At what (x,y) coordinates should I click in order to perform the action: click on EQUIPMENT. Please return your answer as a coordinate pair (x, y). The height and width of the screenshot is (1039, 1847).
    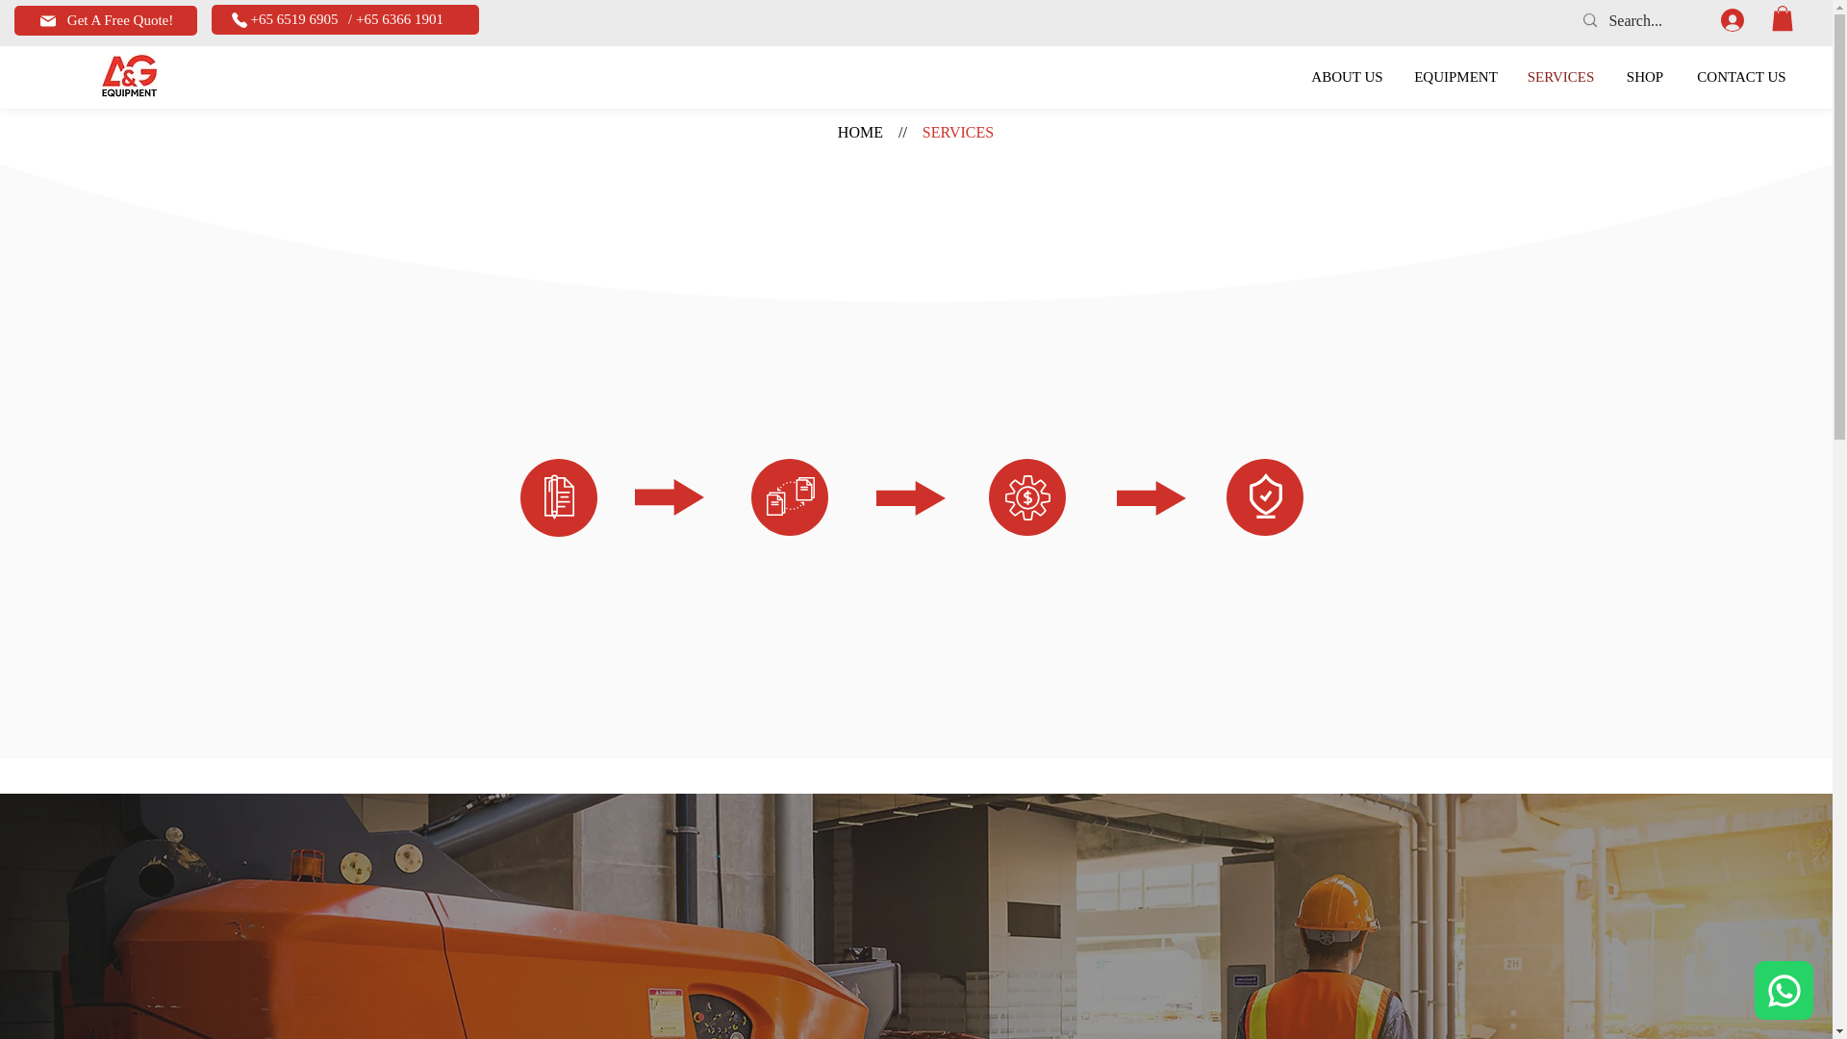
    Looking at the image, I should click on (1456, 77).